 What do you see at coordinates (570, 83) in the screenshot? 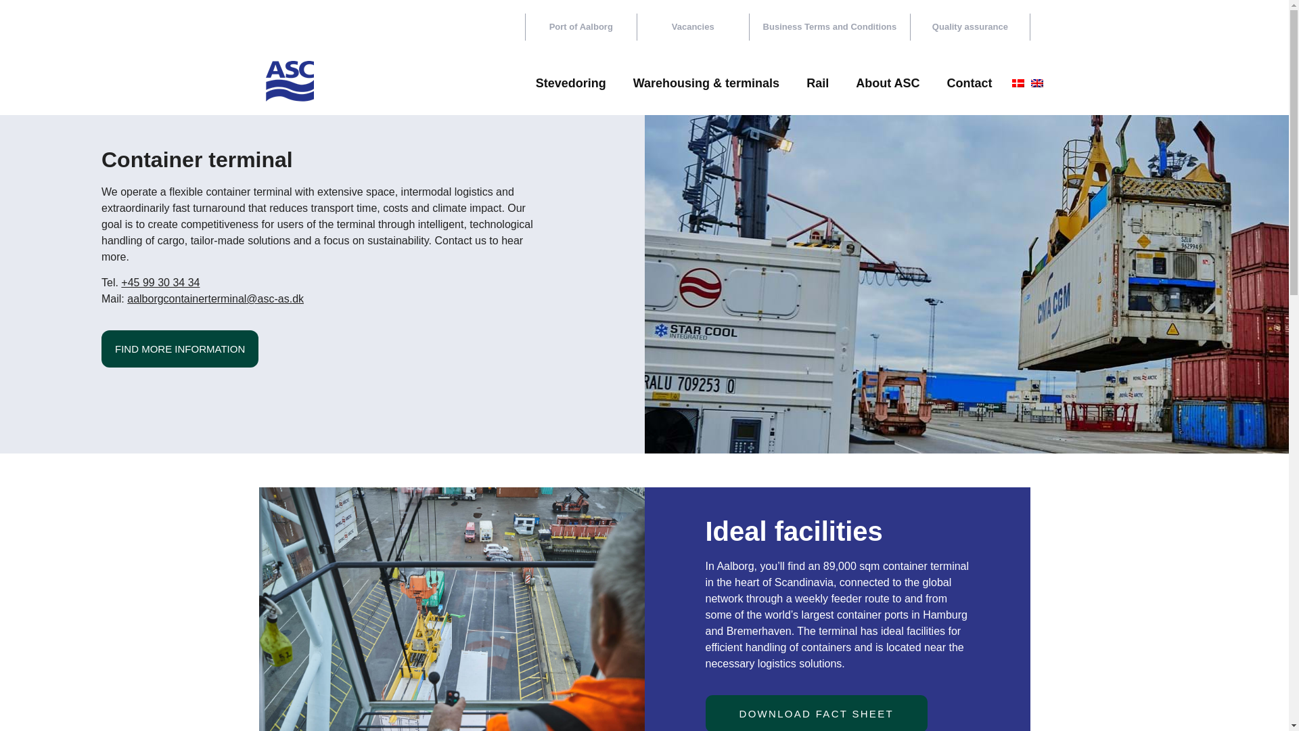
I see `Stevedoring` at bounding box center [570, 83].